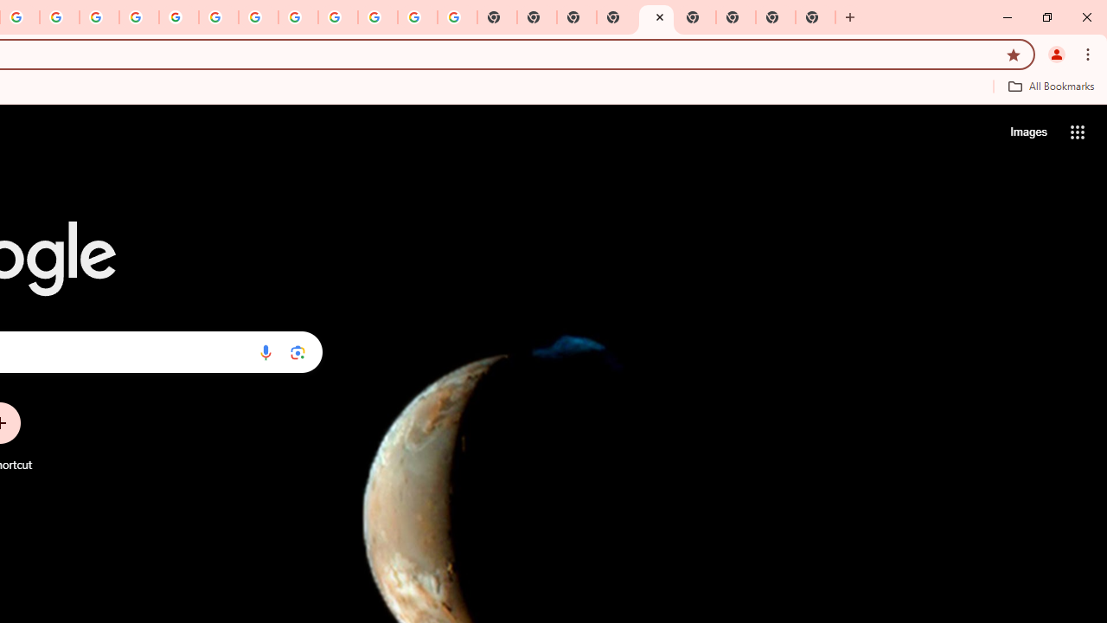 The width and height of the screenshot is (1107, 623). I want to click on New Tab, so click(849, 17).